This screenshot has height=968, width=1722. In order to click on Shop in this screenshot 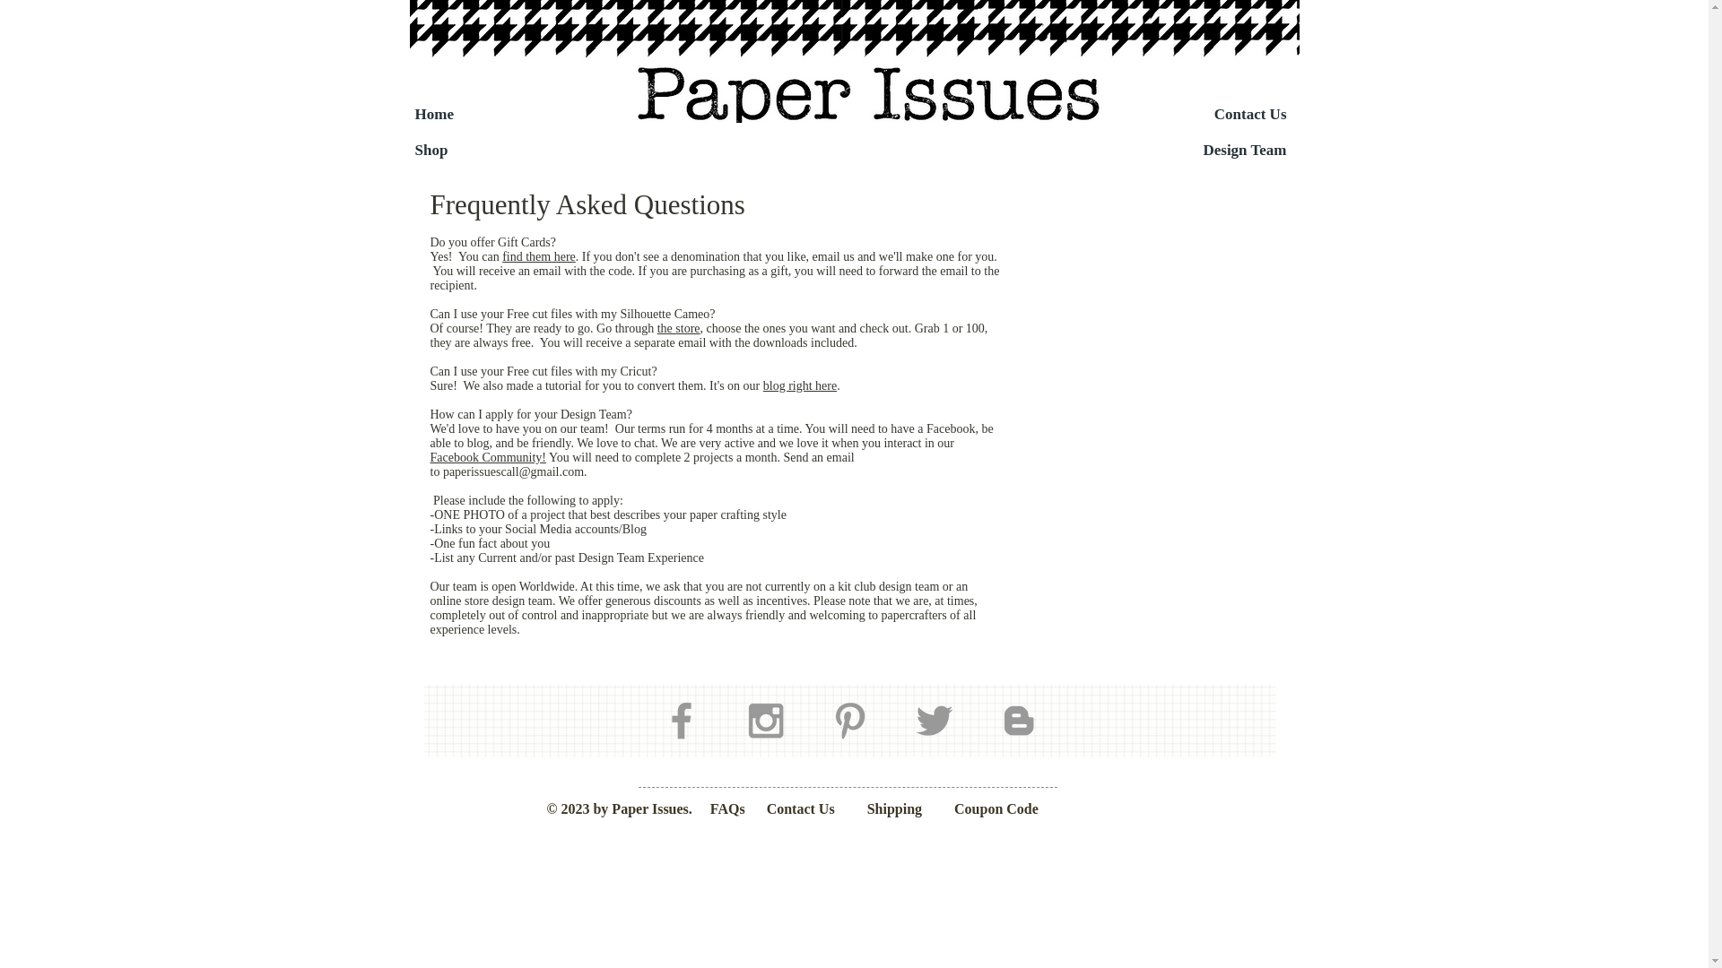, I will do `click(478, 150)`.